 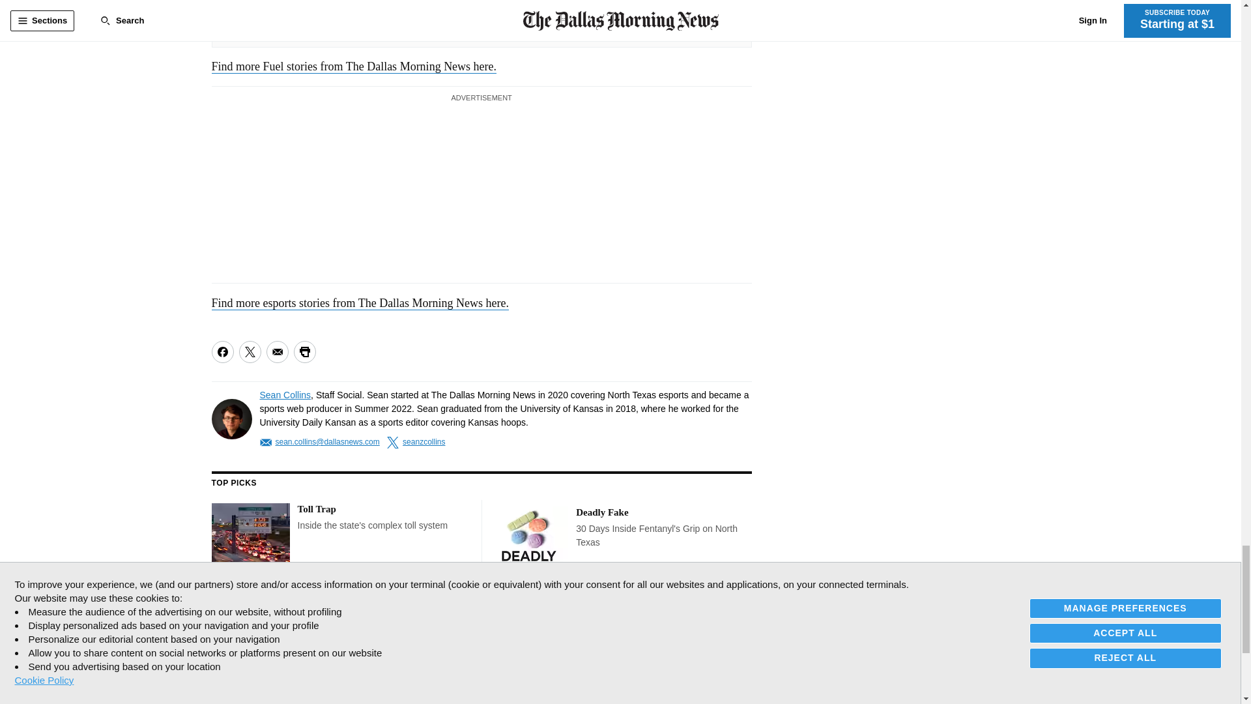 I want to click on Print, so click(x=304, y=352).